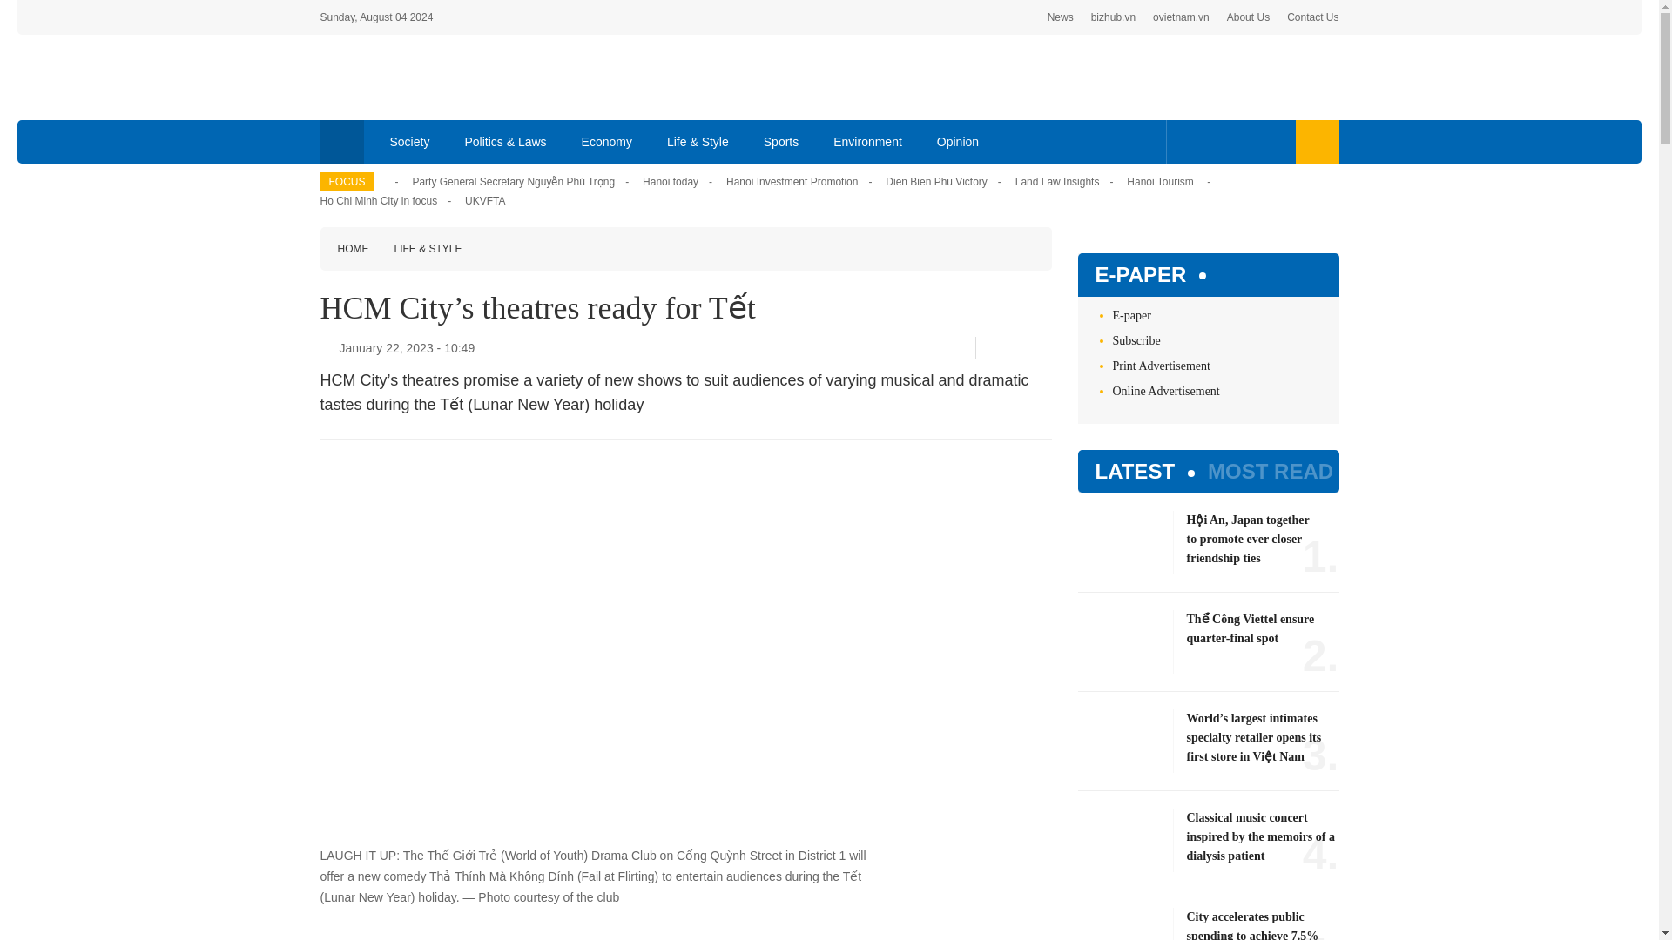 This screenshot has width=1672, height=940. What do you see at coordinates (1045, 348) in the screenshot?
I see `Email` at bounding box center [1045, 348].